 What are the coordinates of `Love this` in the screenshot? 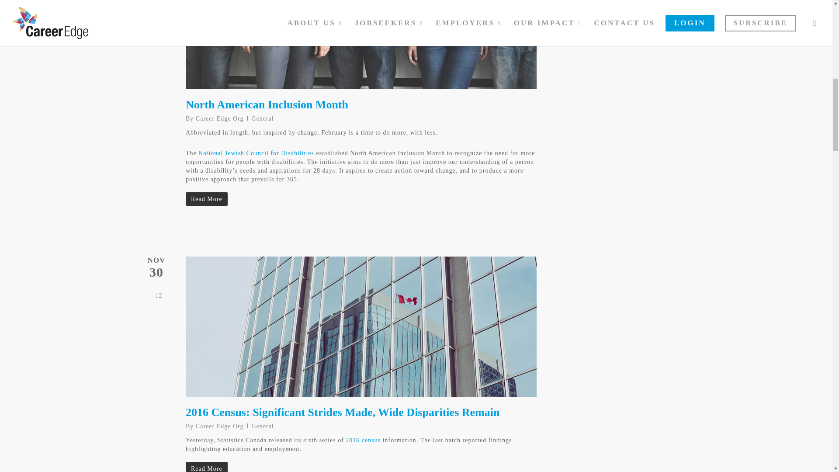 It's located at (156, 295).